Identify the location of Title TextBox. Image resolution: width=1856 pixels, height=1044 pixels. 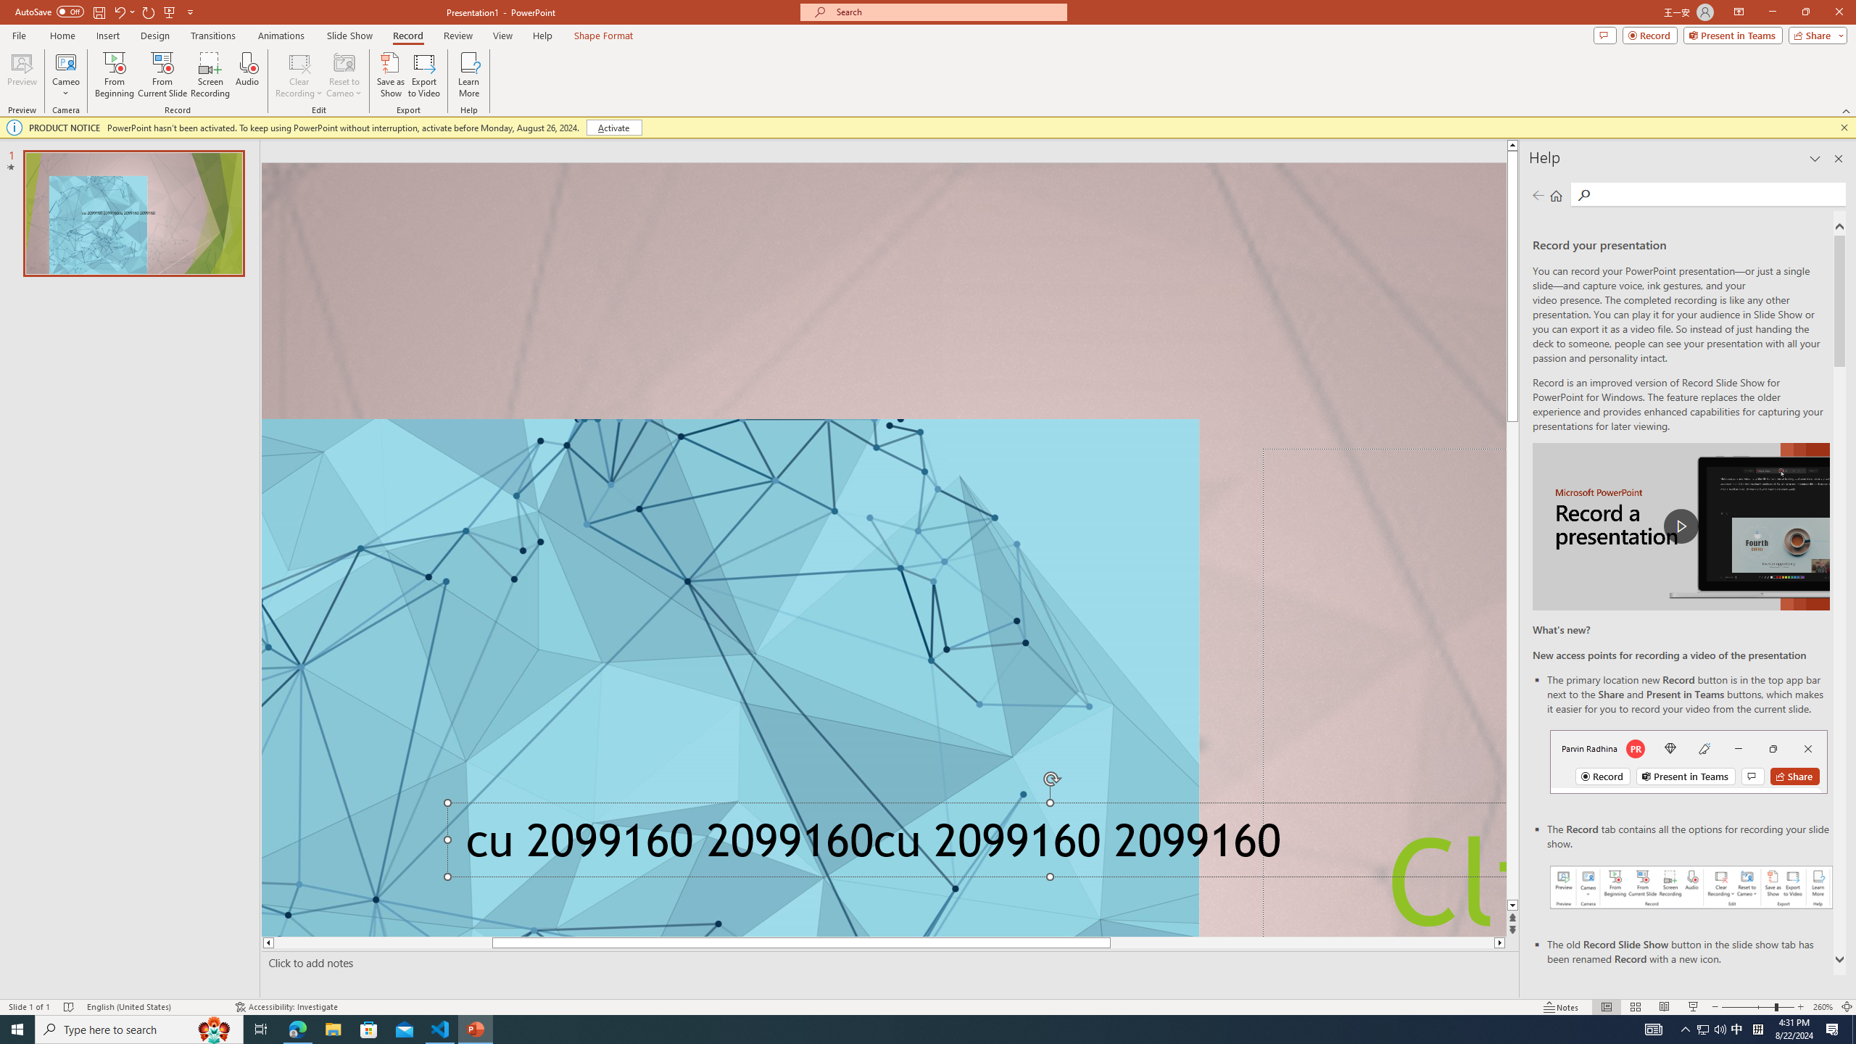
(1384, 692).